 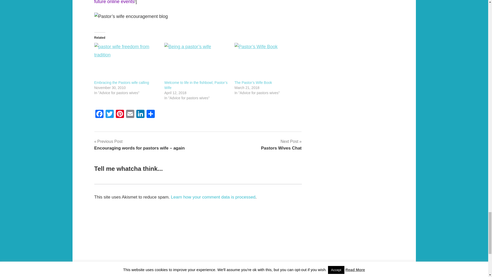 I want to click on Embracing the Pastors wife calling, so click(x=121, y=83).